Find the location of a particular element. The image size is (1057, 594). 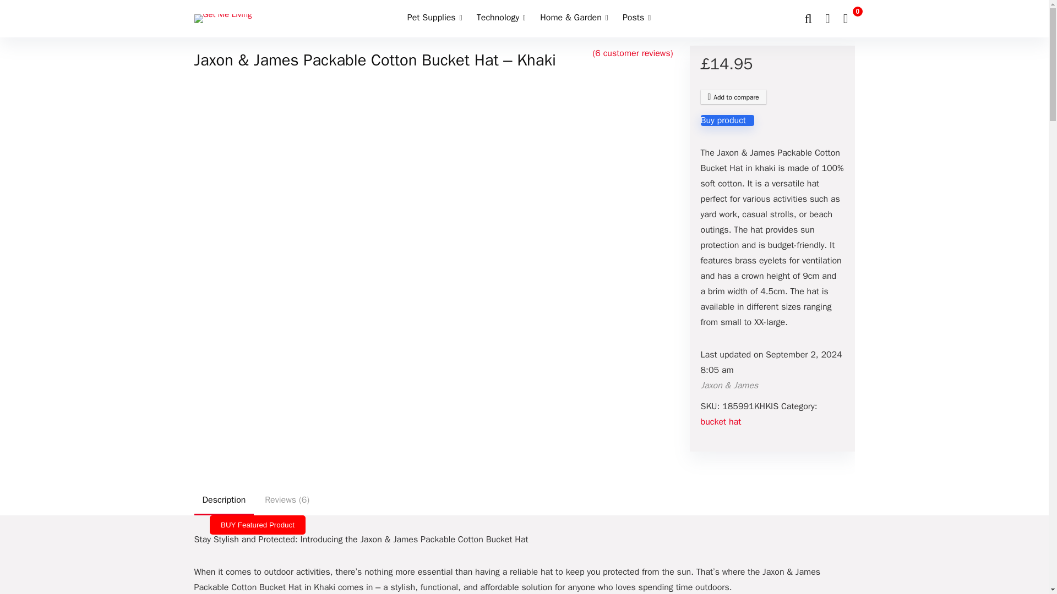

Technology is located at coordinates (501, 19).